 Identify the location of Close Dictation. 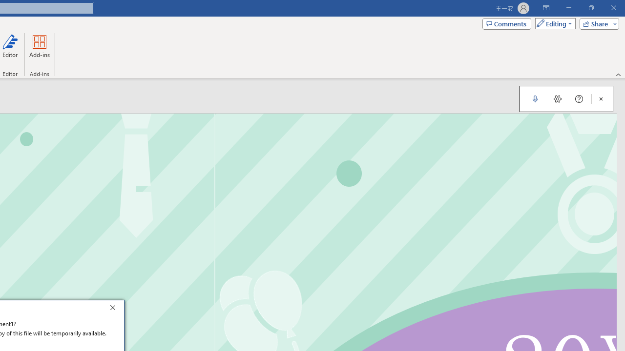
(601, 98).